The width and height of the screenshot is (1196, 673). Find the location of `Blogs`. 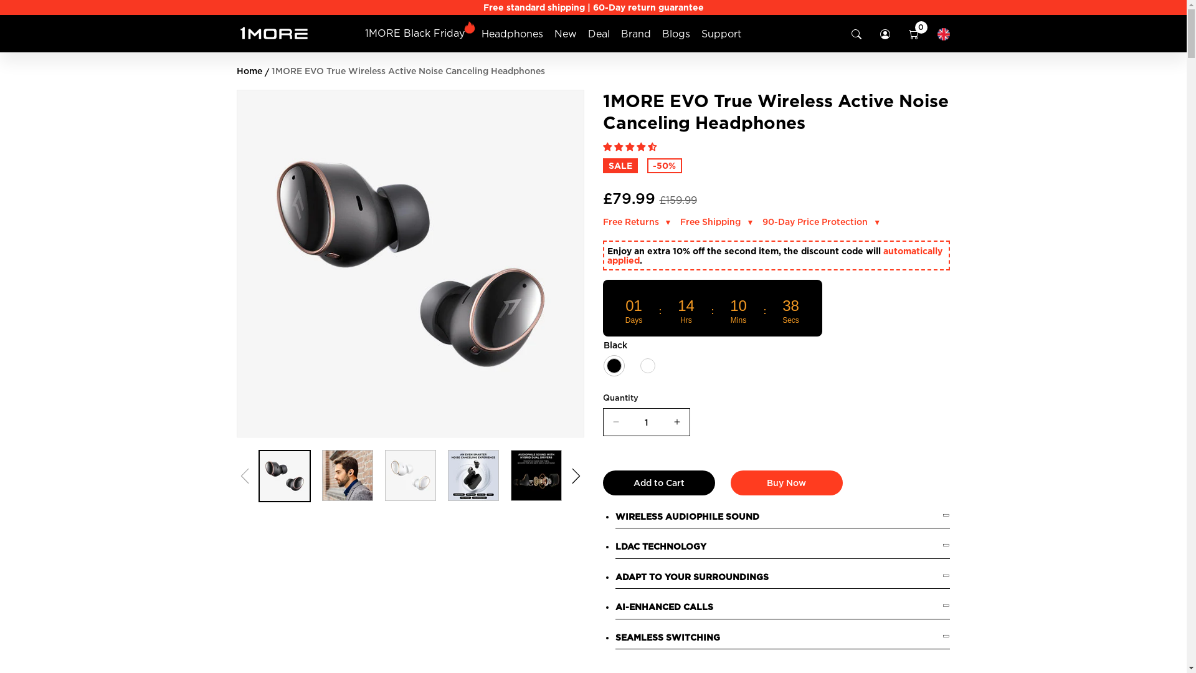

Blogs is located at coordinates (676, 34).